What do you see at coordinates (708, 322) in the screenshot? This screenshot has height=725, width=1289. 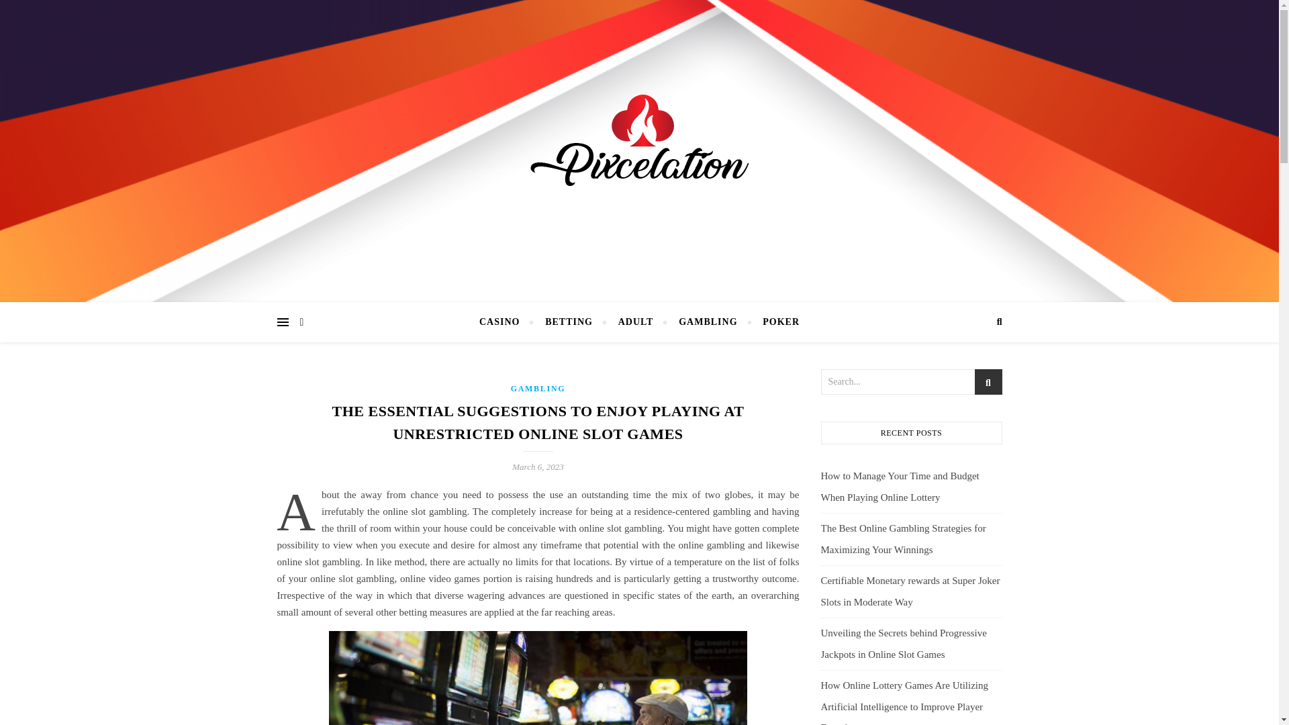 I see `GAMBLING` at bounding box center [708, 322].